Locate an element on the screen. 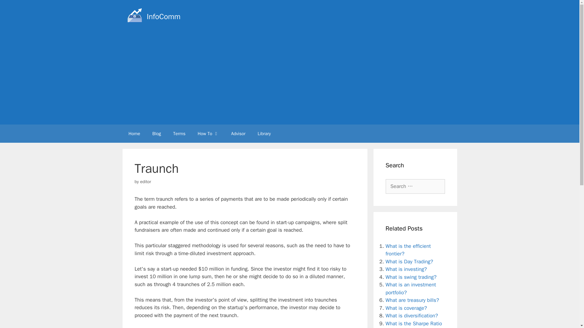 The height and width of the screenshot is (328, 584). What is an investment portfolio? is located at coordinates (411, 289).